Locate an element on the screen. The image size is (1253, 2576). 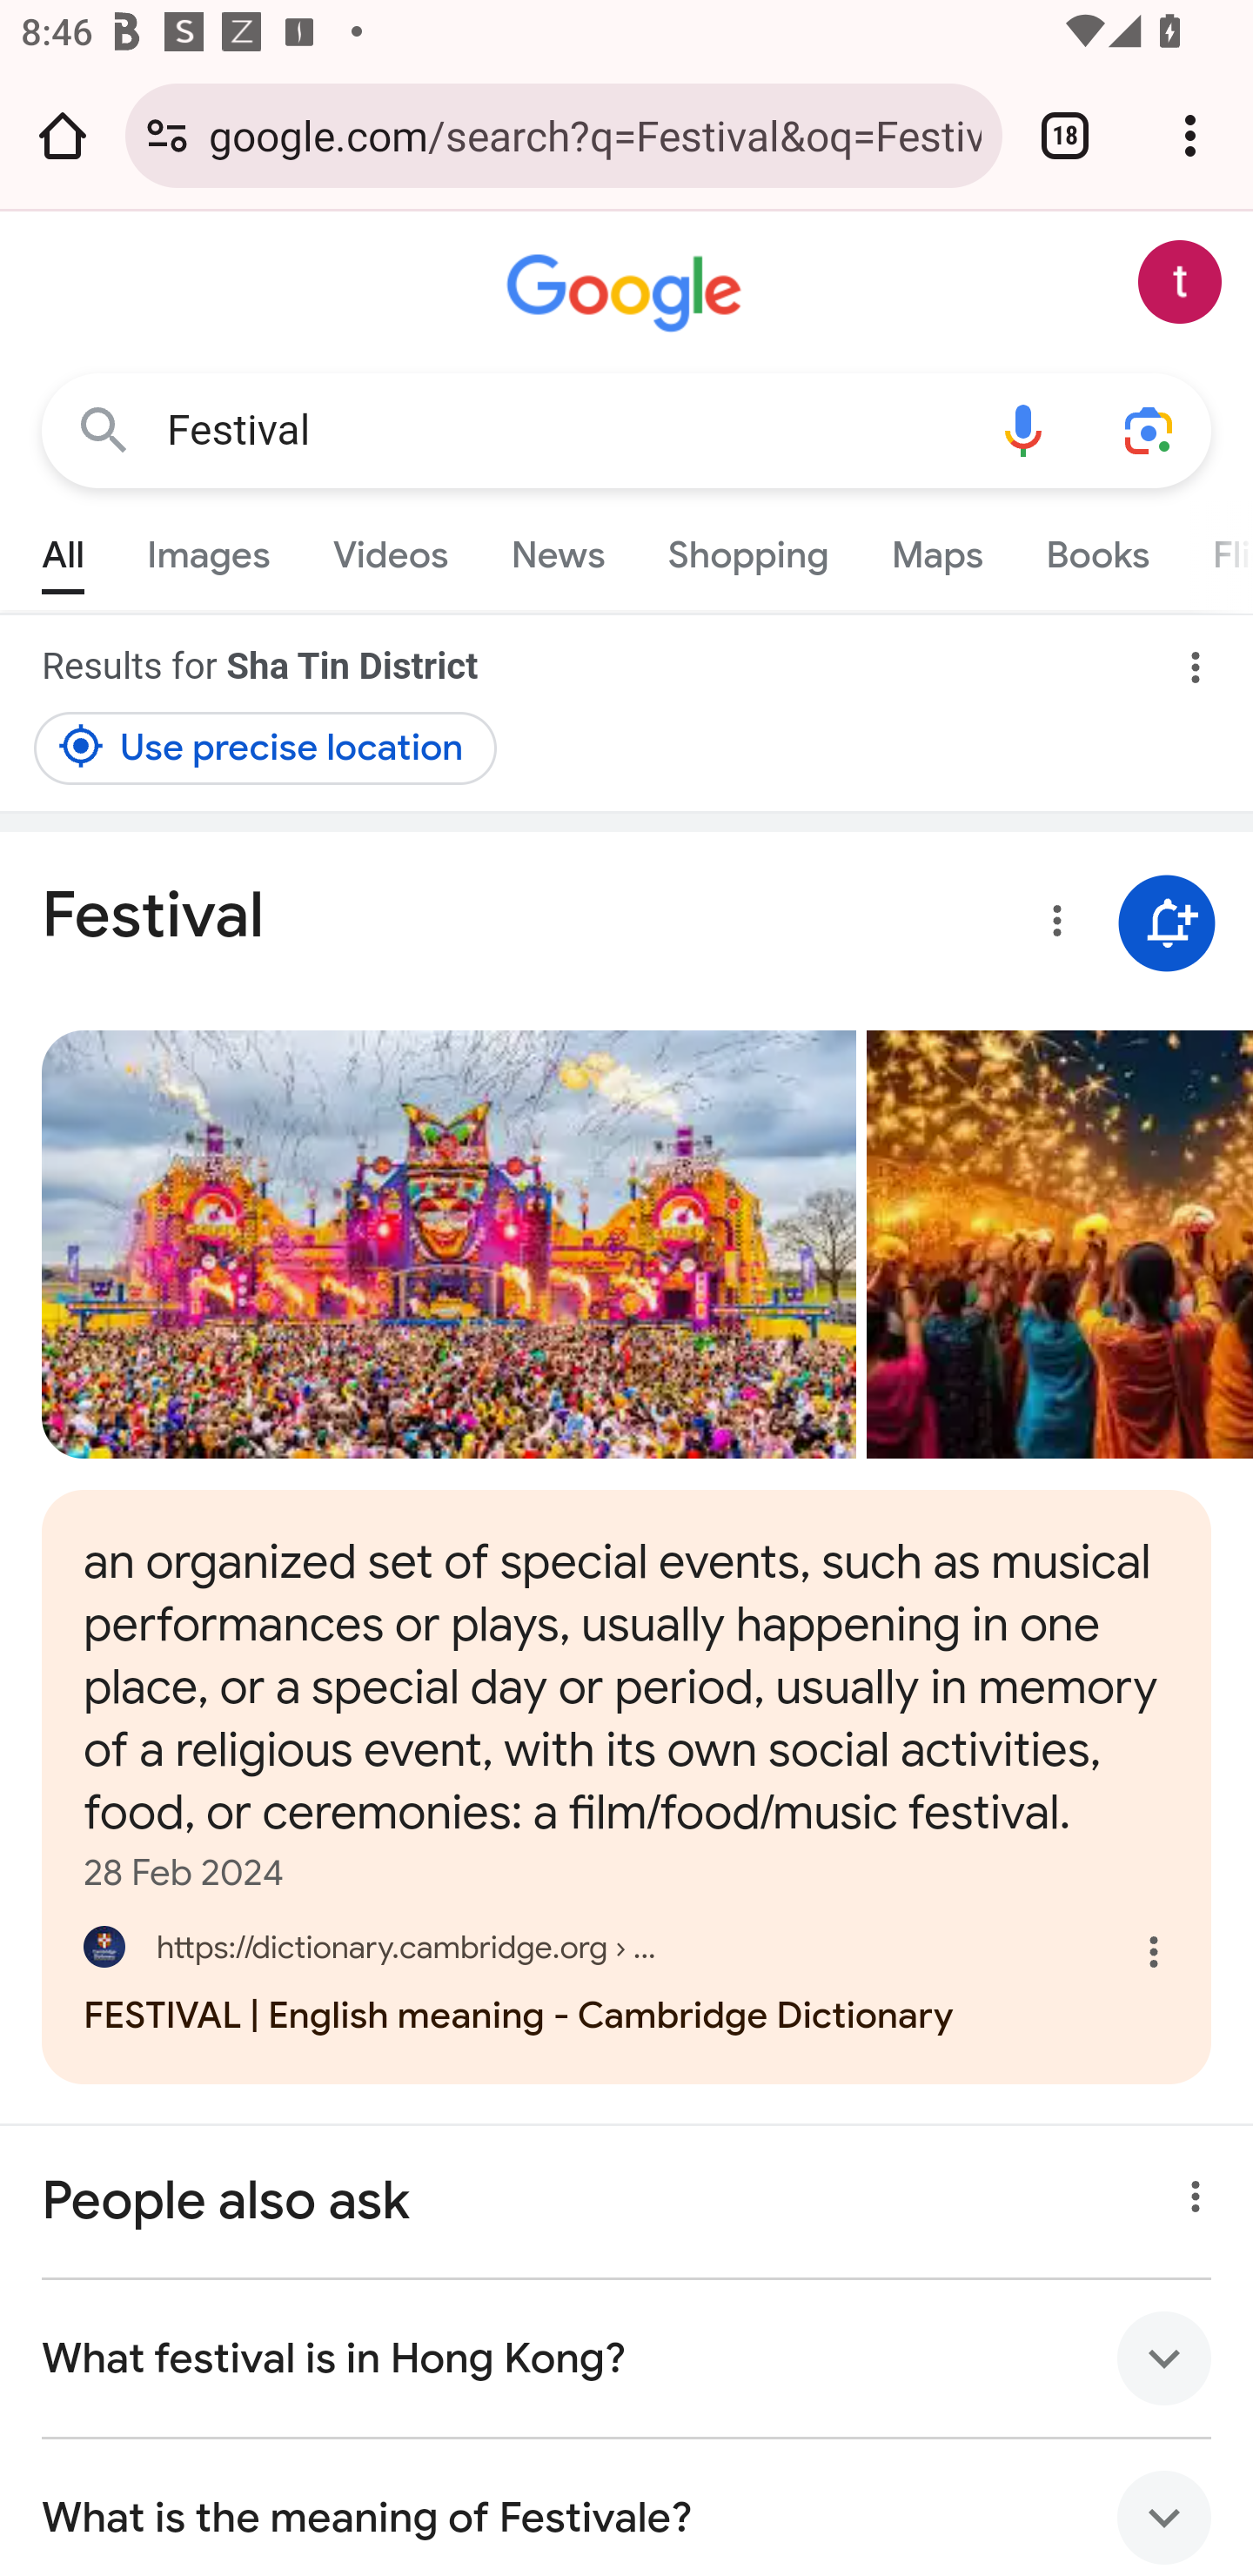
News is located at coordinates (557, 548).